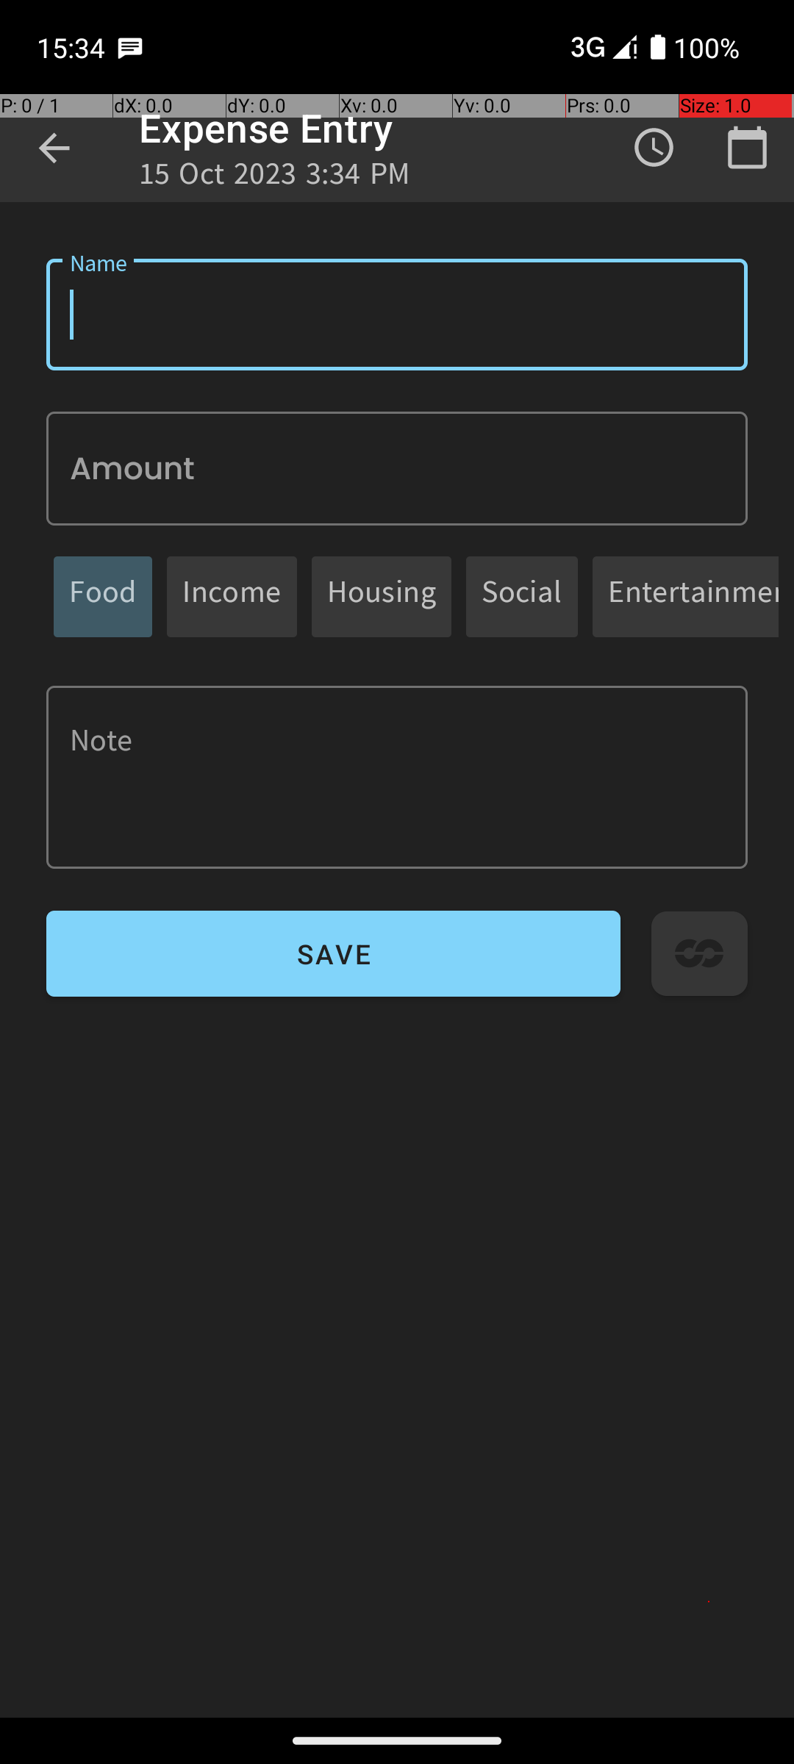  I want to click on 15 Oct 2023 3:34 PM, so click(275, 178).